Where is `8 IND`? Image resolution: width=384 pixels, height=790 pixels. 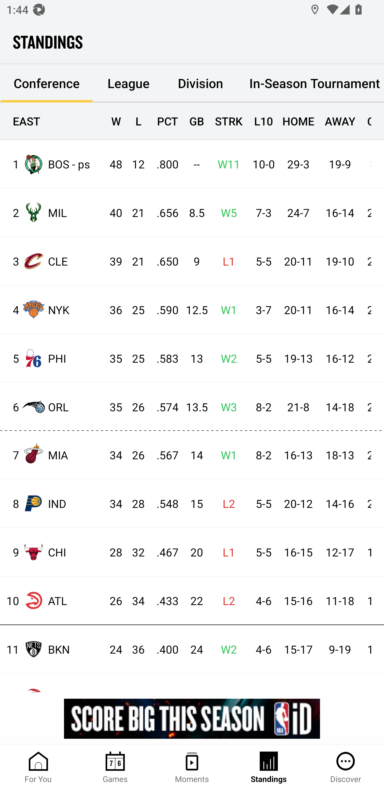 8 IND is located at coordinates (52, 503).